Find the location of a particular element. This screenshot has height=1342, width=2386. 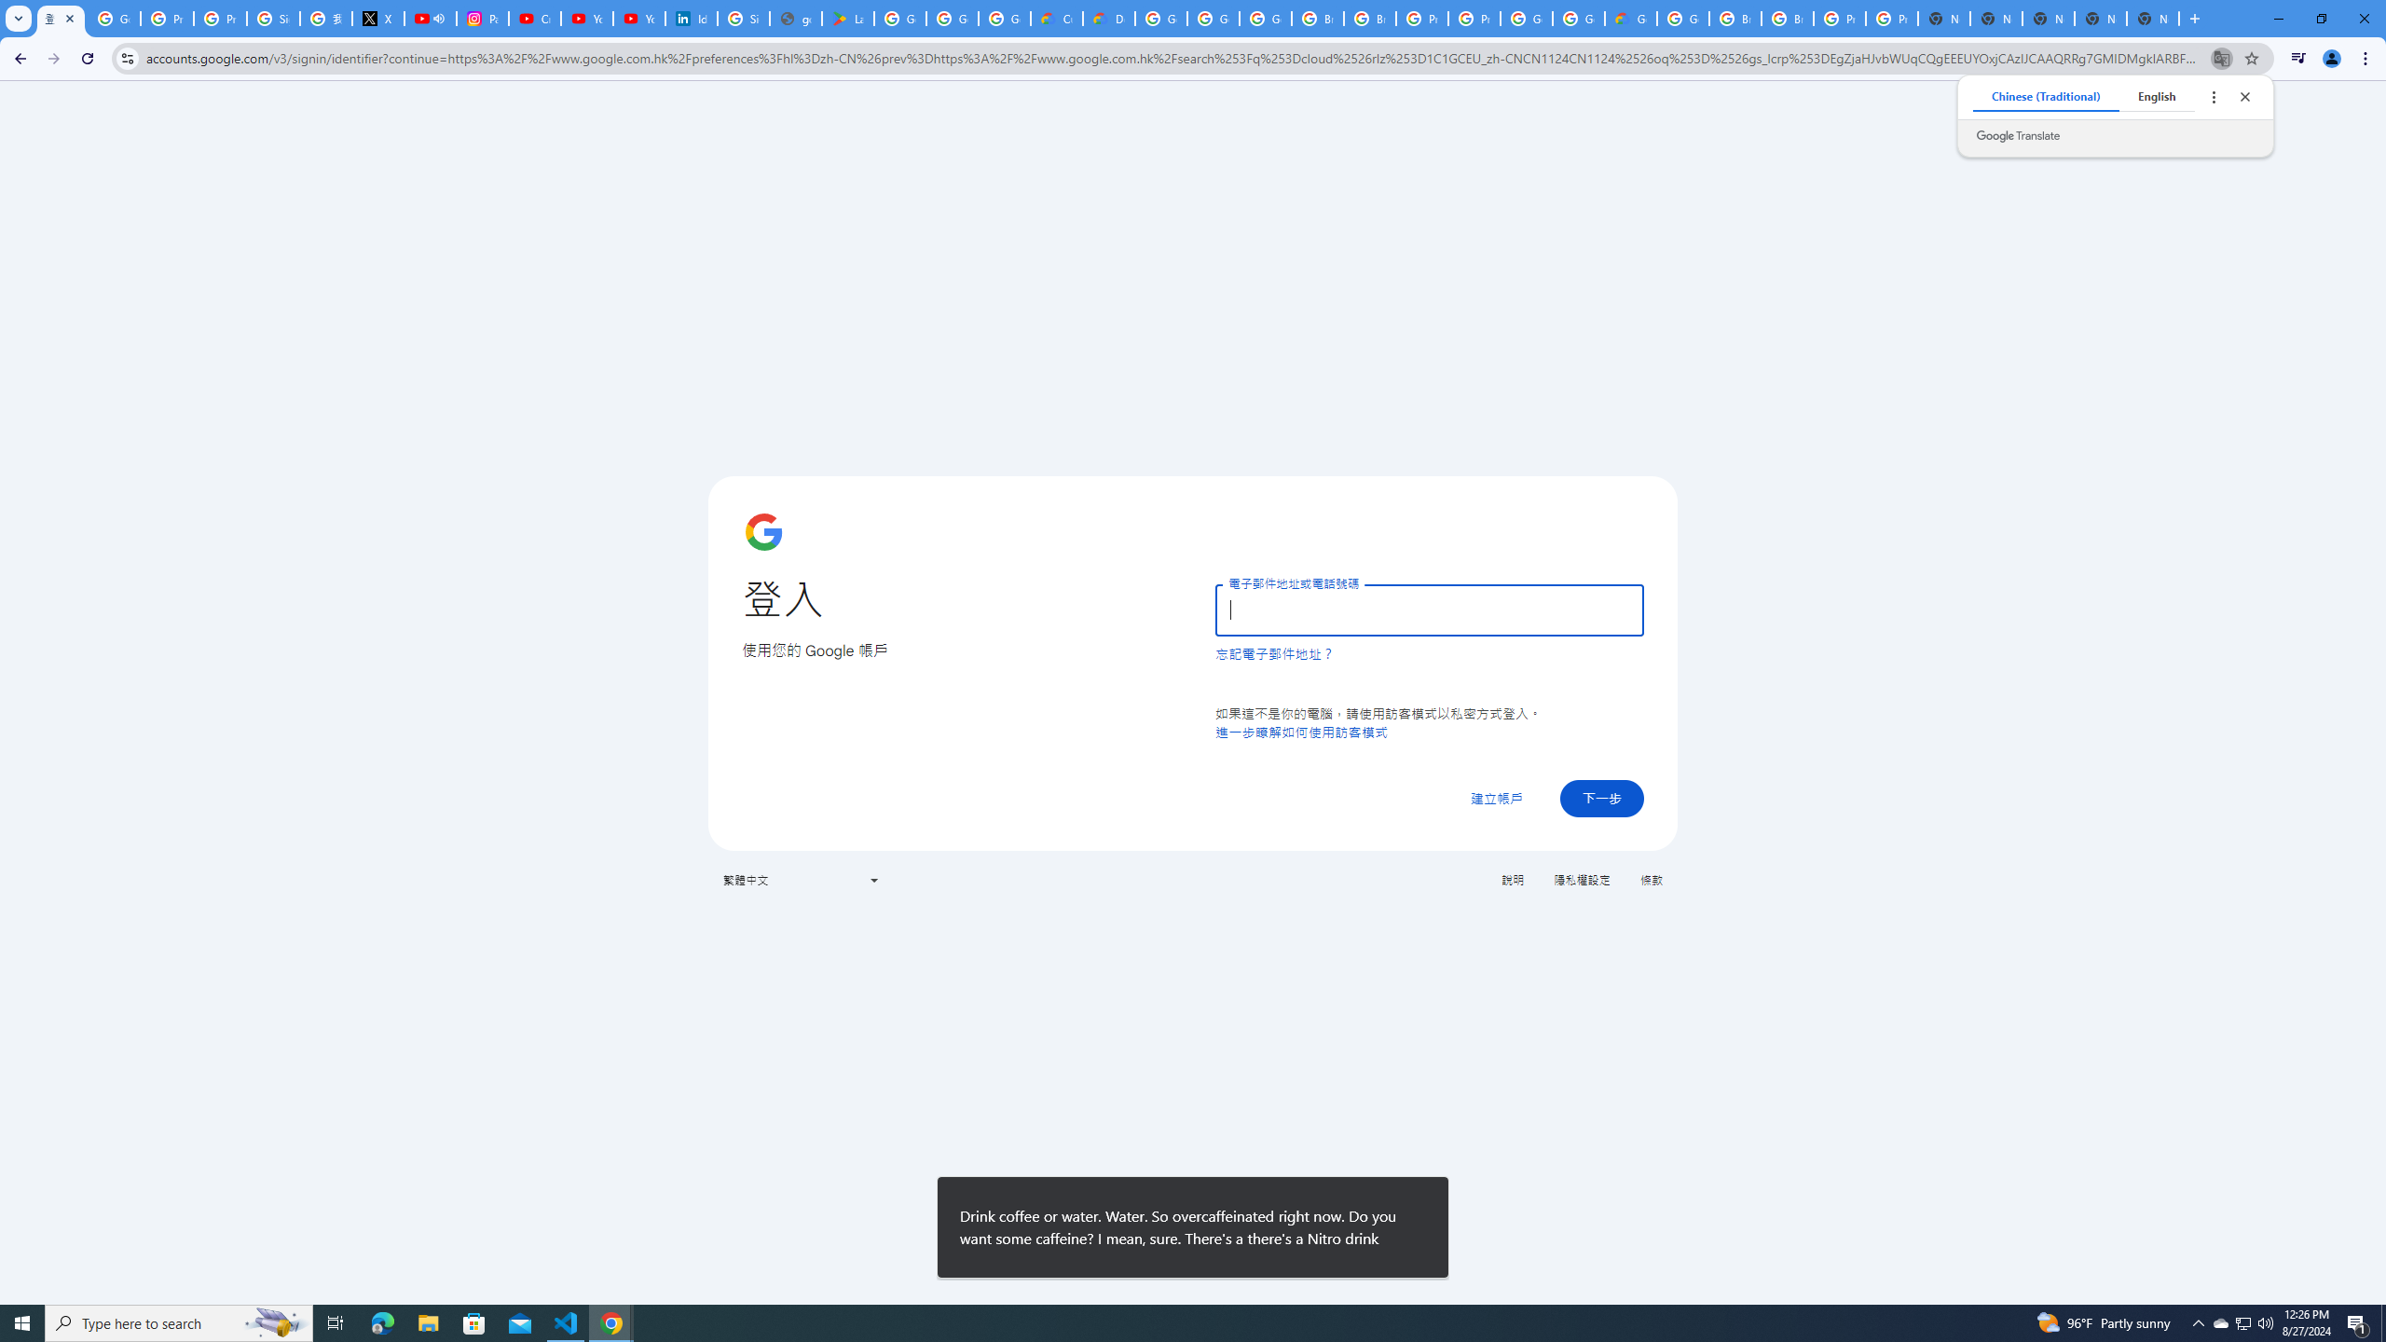

X is located at coordinates (377, 19).